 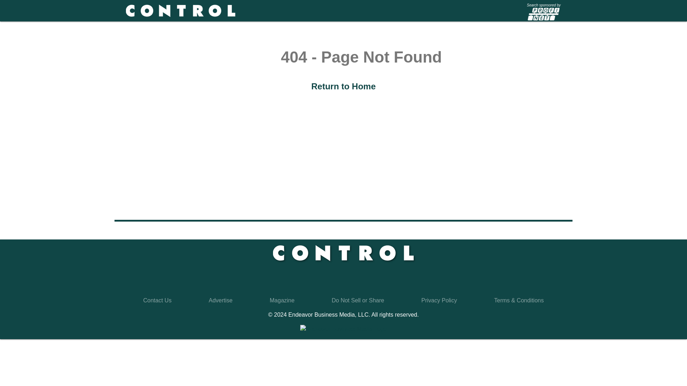 I want to click on Advertise, so click(x=220, y=300).